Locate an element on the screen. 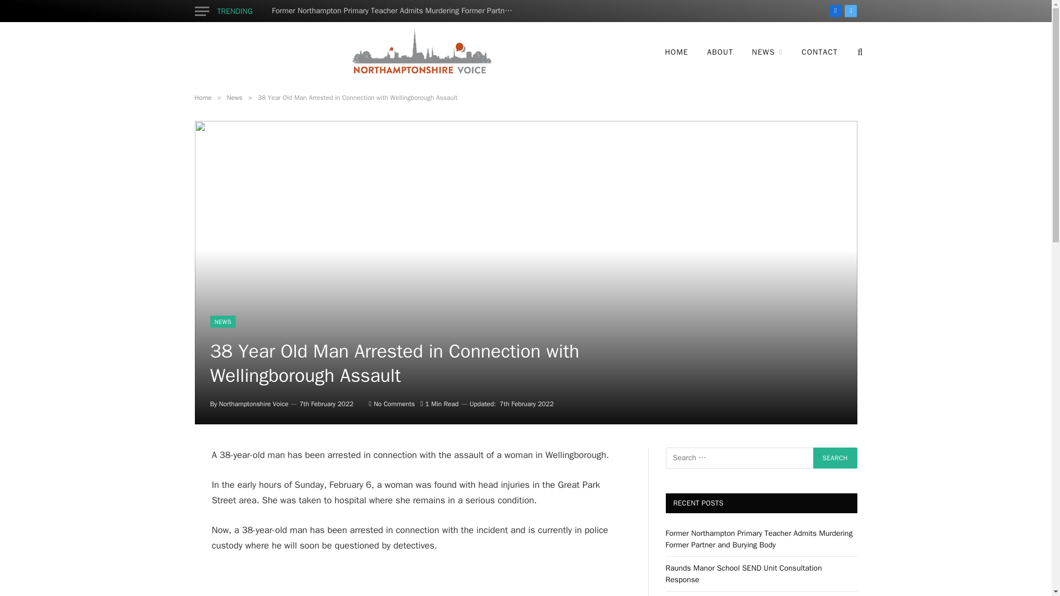 The image size is (1060, 596). Twitter is located at coordinates (850, 11).